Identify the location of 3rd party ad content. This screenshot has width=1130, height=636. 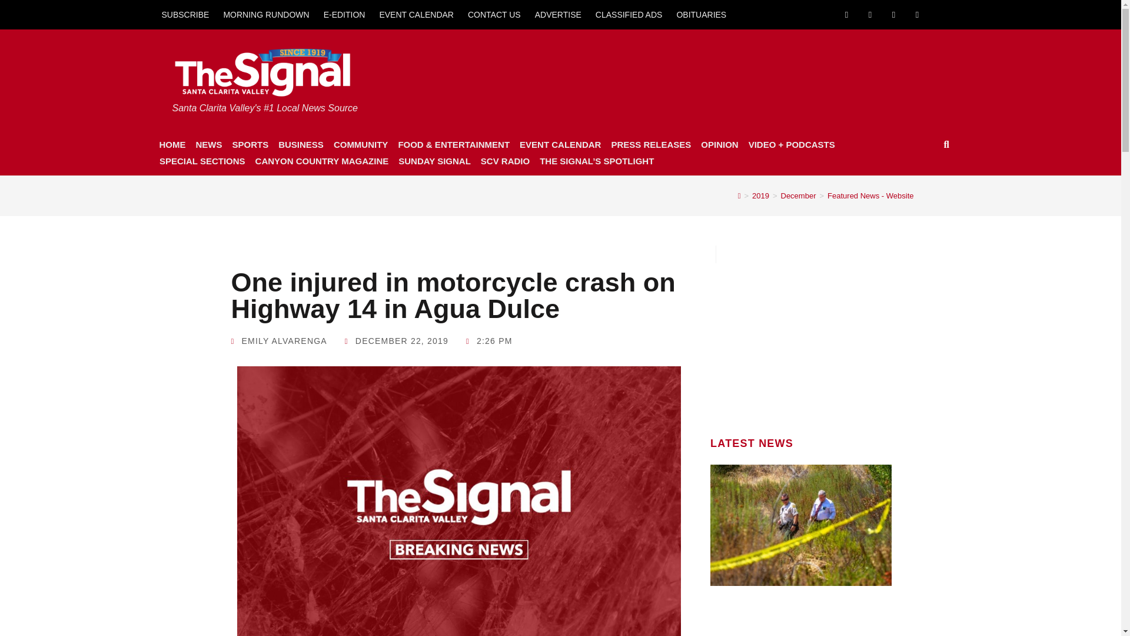
(801, 337).